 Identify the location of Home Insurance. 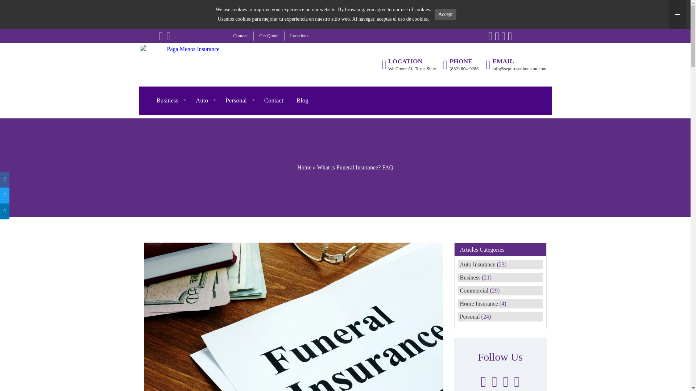
(478, 303).